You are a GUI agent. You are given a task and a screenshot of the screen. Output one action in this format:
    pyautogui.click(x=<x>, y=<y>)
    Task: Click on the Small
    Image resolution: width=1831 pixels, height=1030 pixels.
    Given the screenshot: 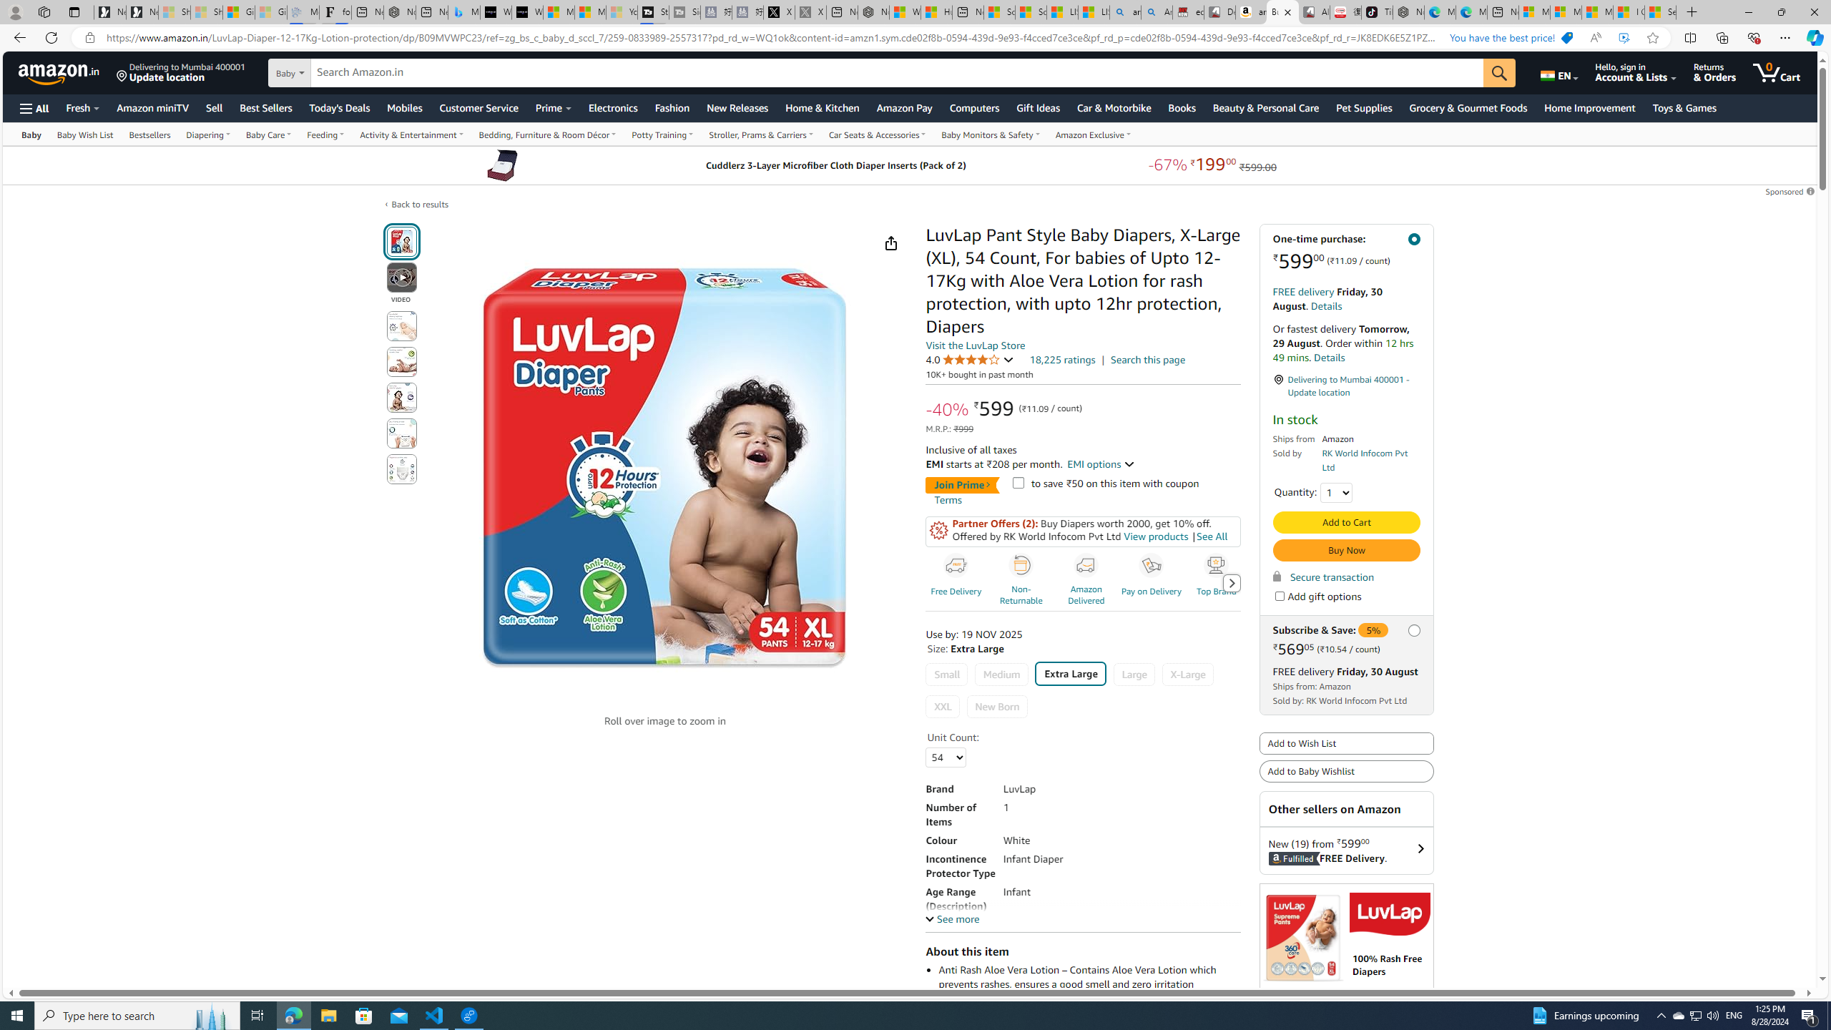 What is the action you would take?
    pyautogui.click(x=947, y=675)
    